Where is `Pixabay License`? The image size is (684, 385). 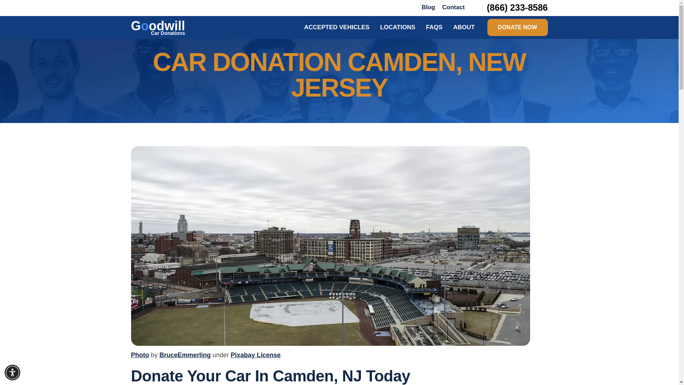 Pixabay License is located at coordinates (464, 27).